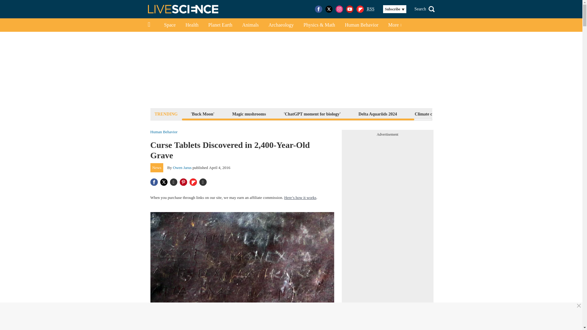 Image resolution: width=587 pixels, height=330 pixels. Describe the element at coordinates (220, 25) in the screenshot. I see `Planet Earth` at that location.